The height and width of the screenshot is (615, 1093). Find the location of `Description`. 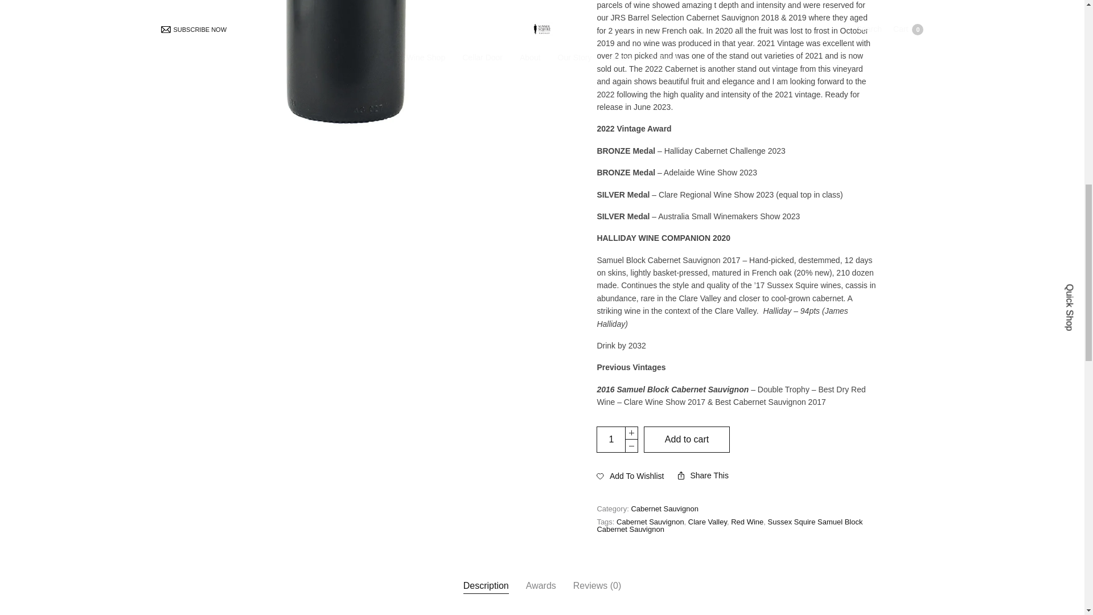

Description is located at coordinates (486, 586).